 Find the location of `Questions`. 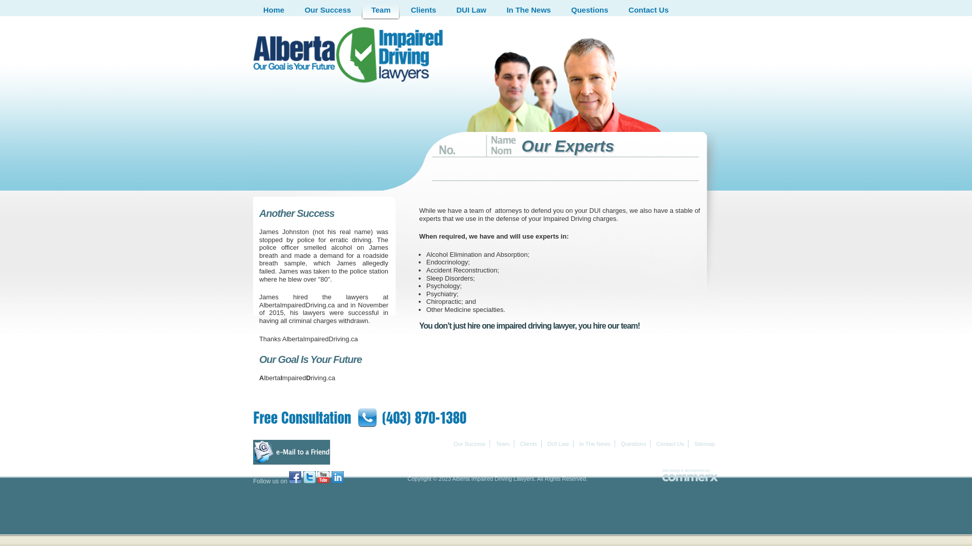

Questions is located at coordinates (589, 10).